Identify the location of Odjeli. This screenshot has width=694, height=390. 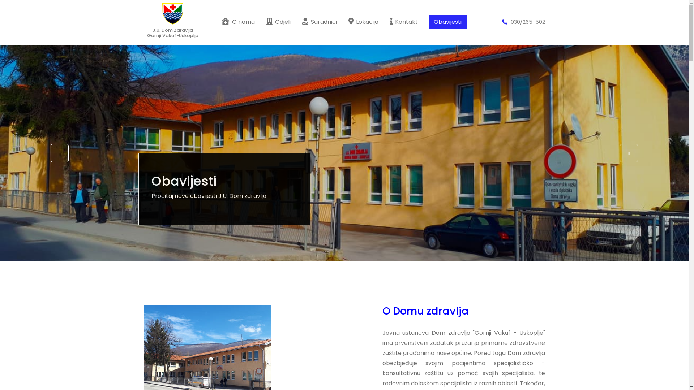
(278, 22).